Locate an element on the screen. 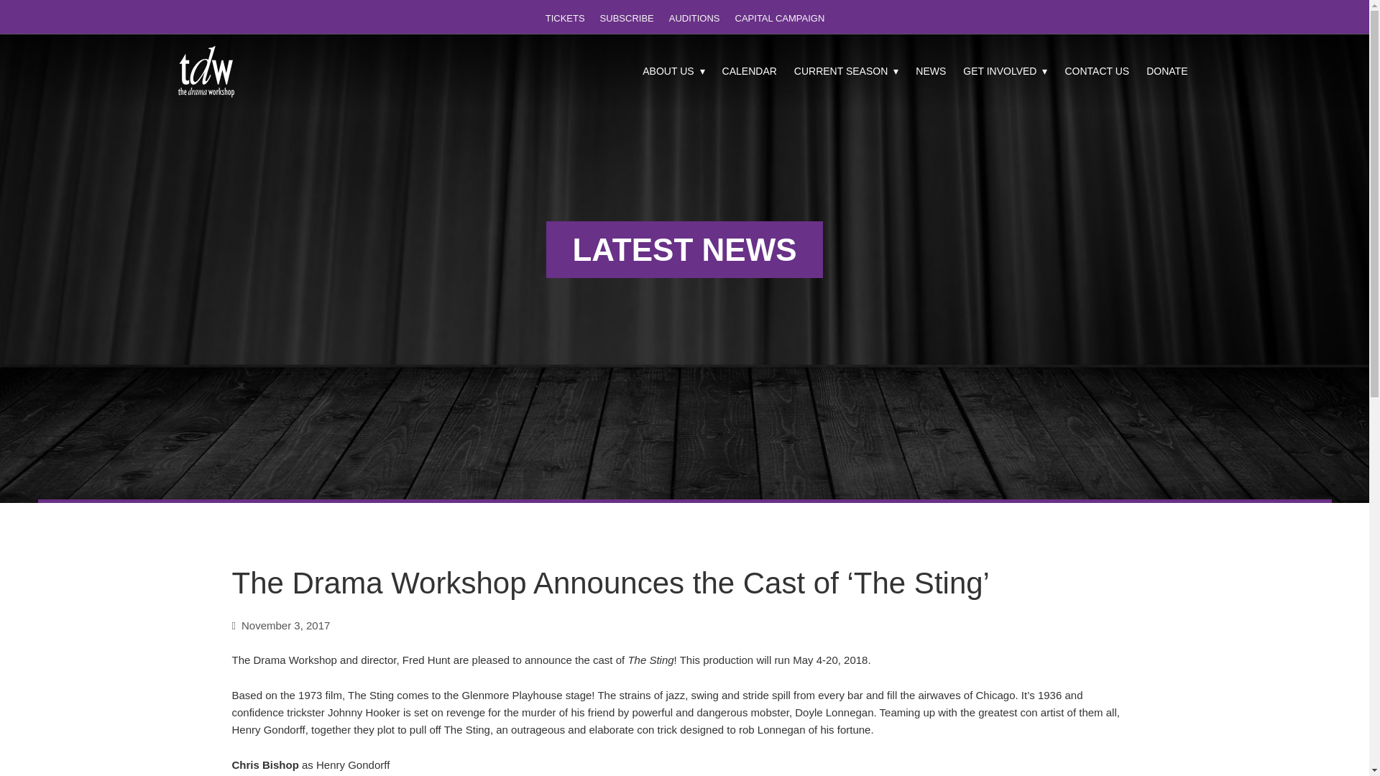 This screenshot has height=776, width=1380. SUBSCRIBE is located at coordinates (625, 18).